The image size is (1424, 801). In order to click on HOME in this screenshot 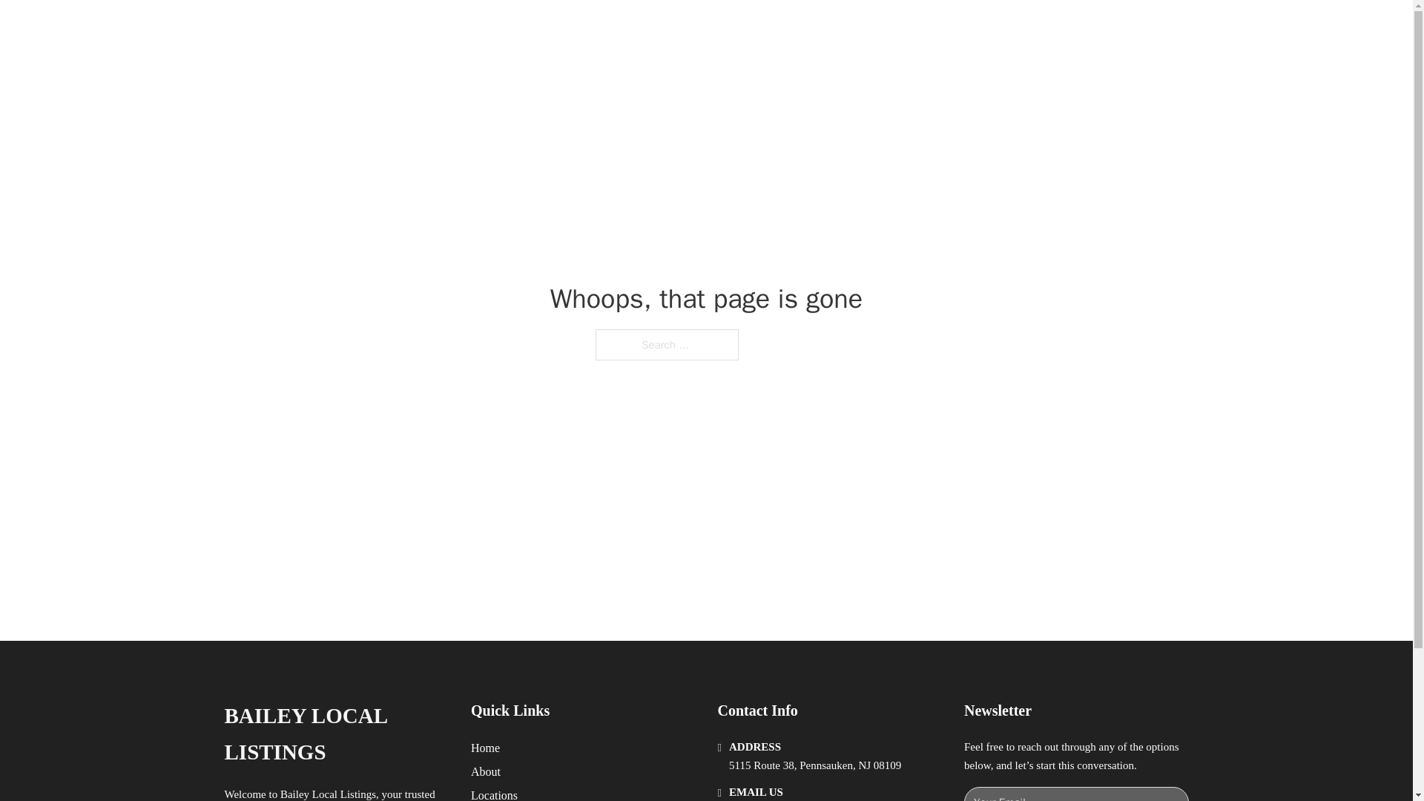, I will do `click(899, 28)`.